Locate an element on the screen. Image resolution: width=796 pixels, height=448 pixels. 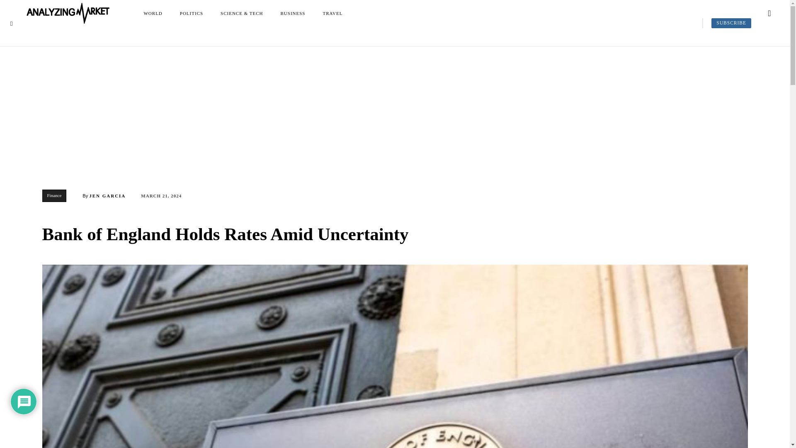
SUBSCRIBE is located at coordinates (731, 23).